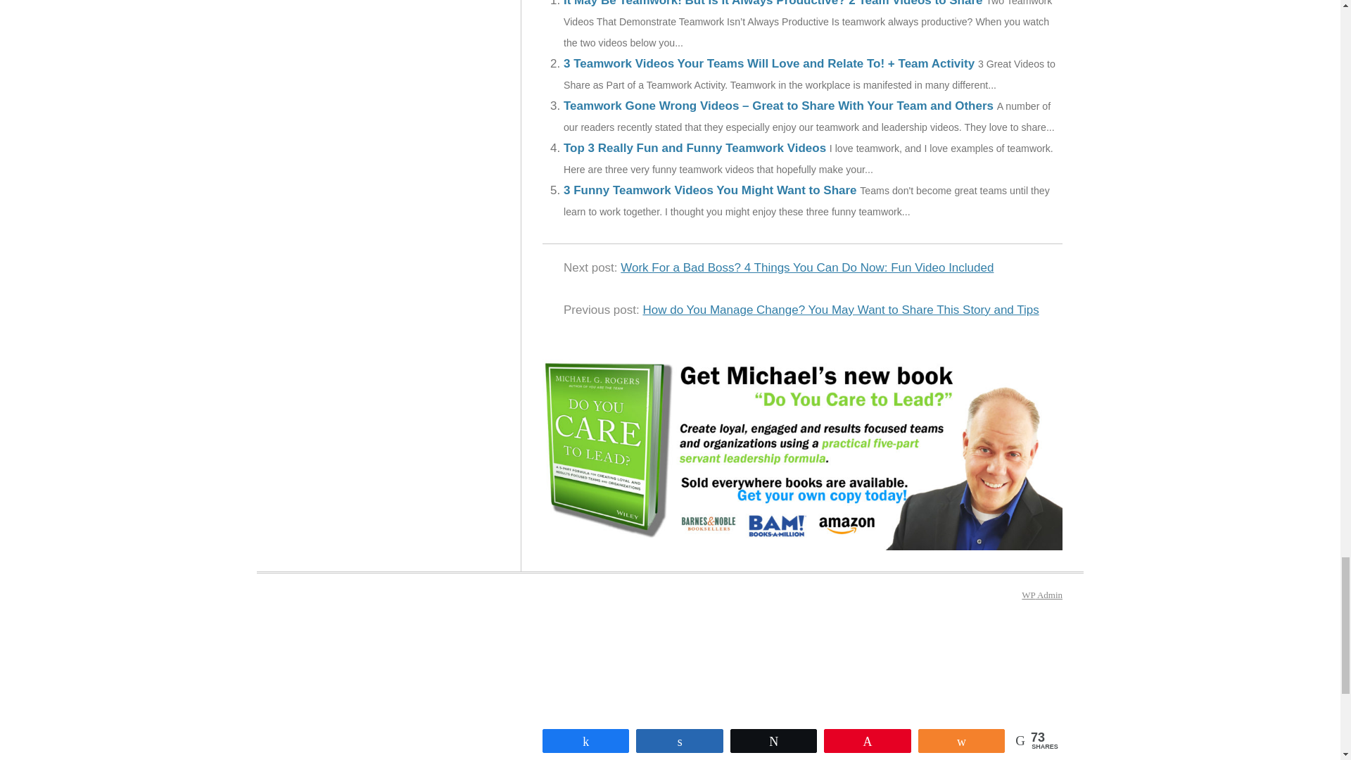  What do you see at coordinates (694, 148) in the screenshot?
I see `Top 3 Really Fun and Funny Teamwork Videos` at bounding box center [694, 148].